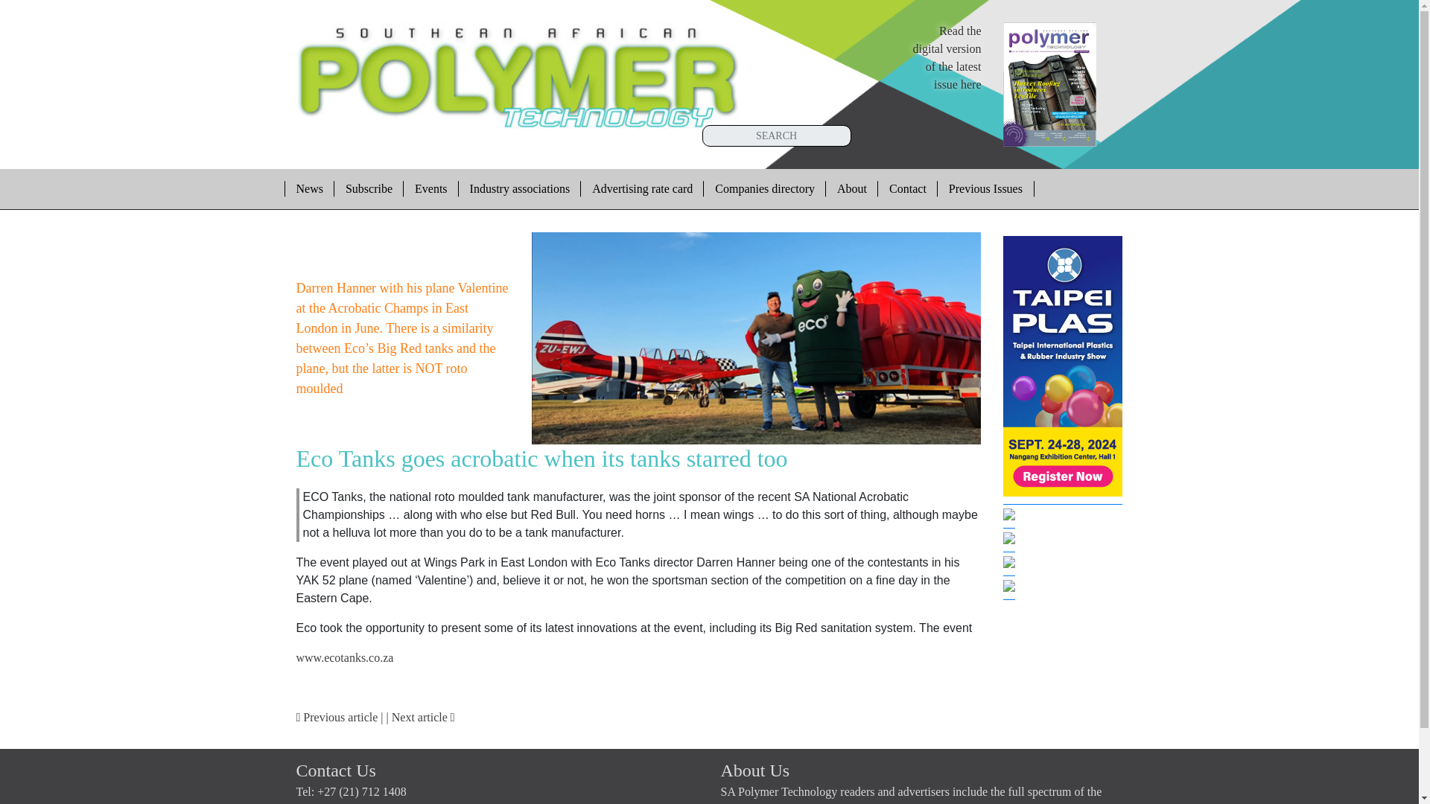  I want to click on www.ecotanks.co.za, so click(947, 58).